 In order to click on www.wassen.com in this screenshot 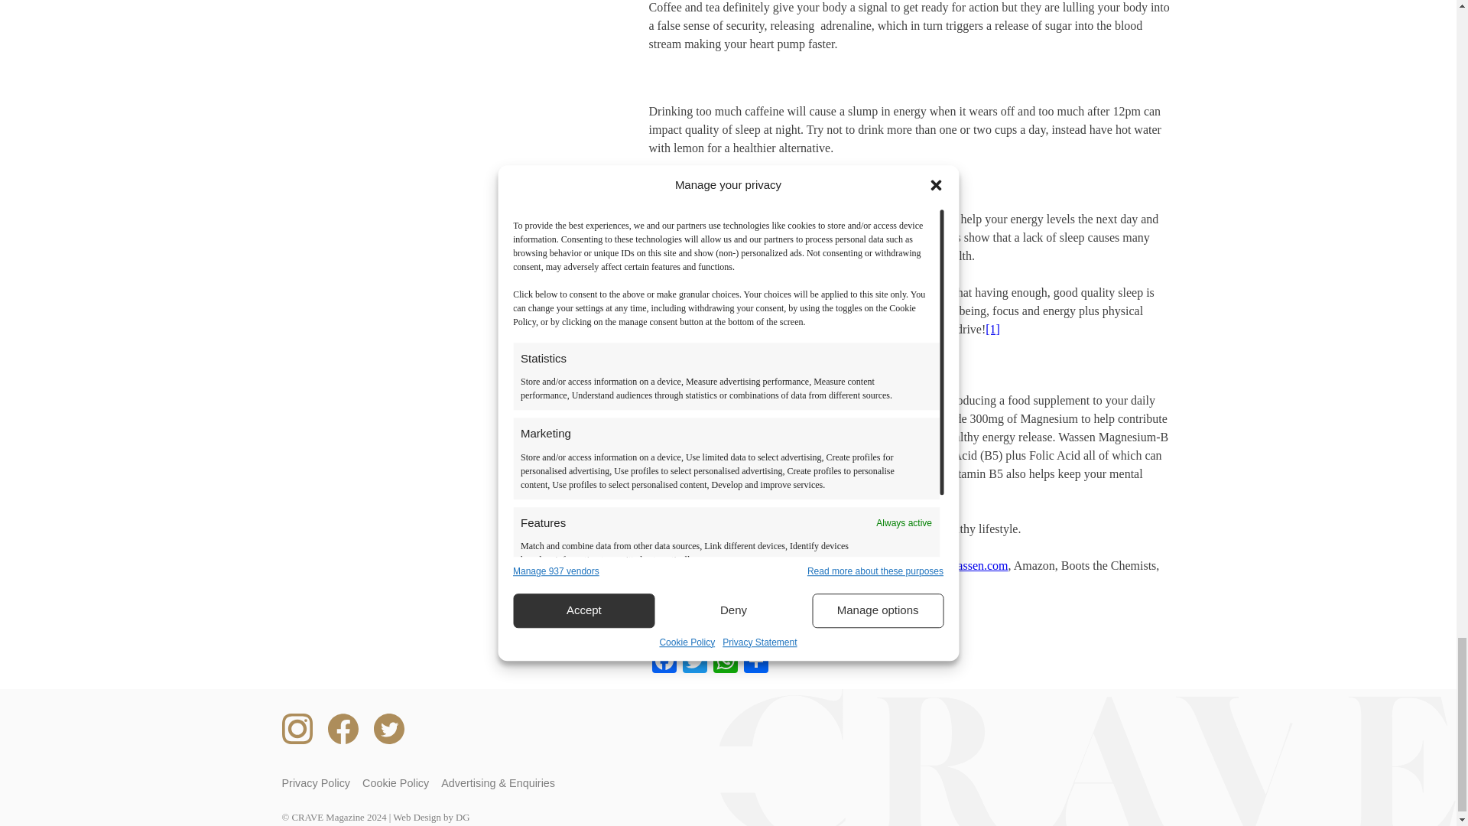, I will do `click(963, 566)`.